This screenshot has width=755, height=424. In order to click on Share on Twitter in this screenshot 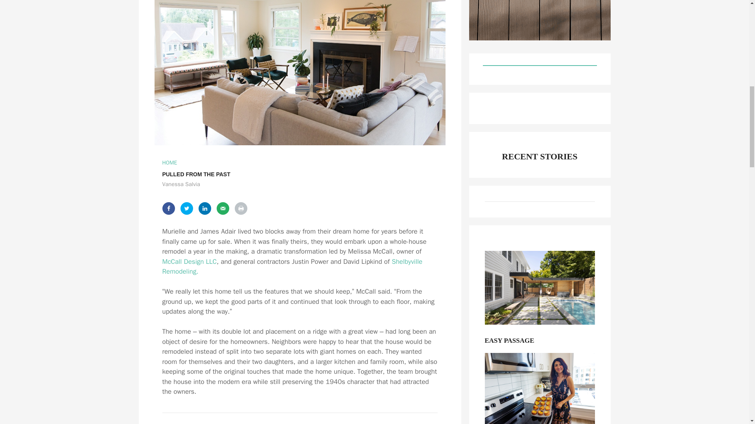, I will do `click(186, 208)`.